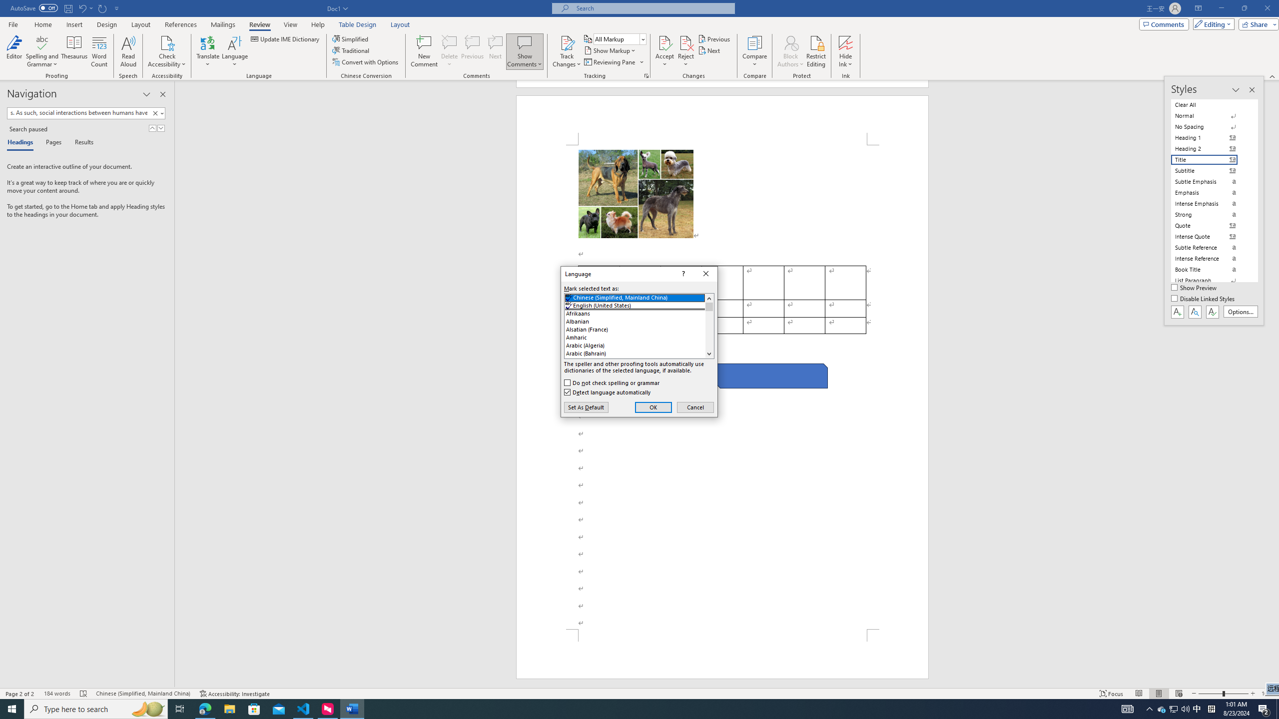  I want to click on Running applications, so click(616, 709).